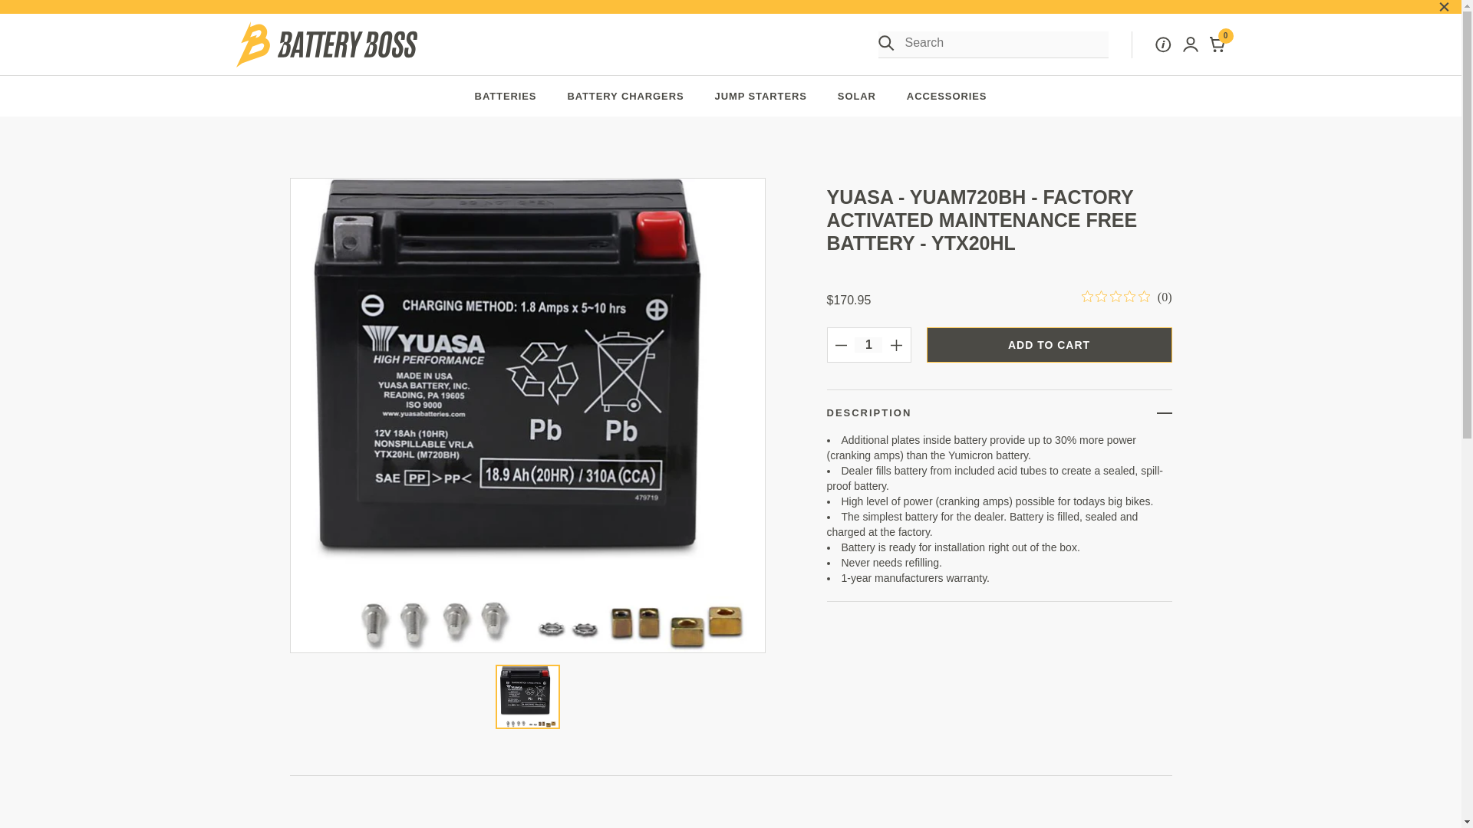 The image size is (1473, 828). Describe the element at coordinates (1191, 44) in the screenshot. I see `Close Alert Bar` at that location.